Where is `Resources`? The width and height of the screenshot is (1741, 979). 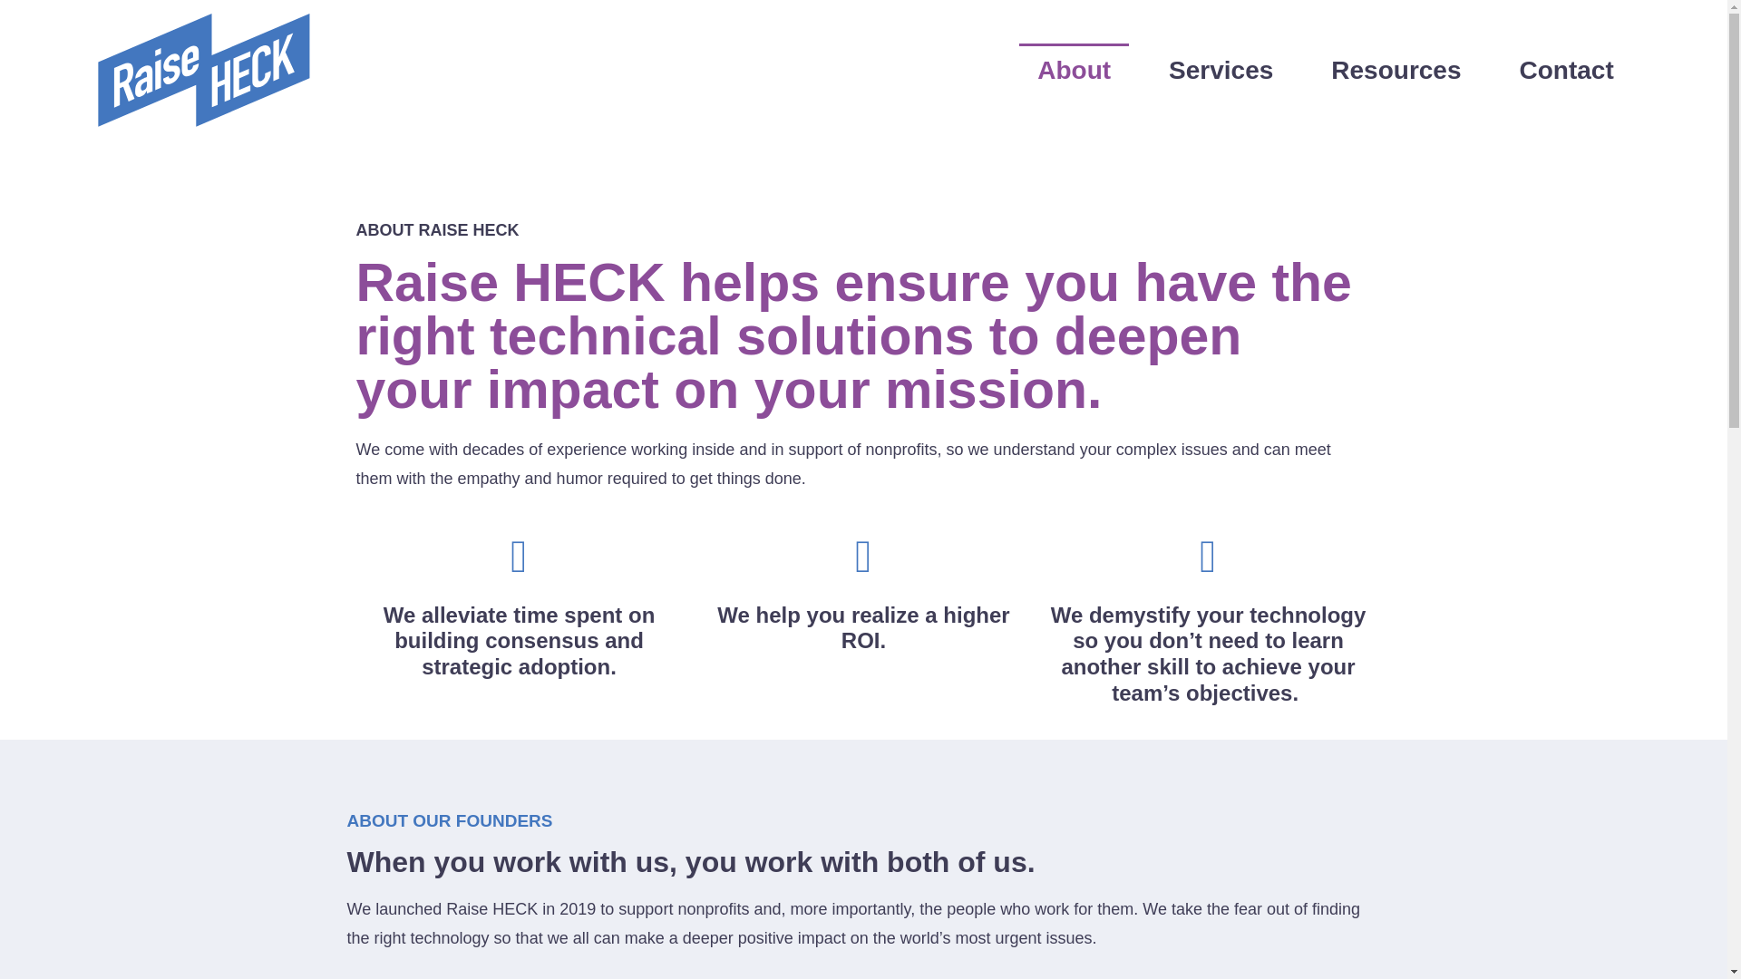
Resources is located at coordinates (1395, 71).